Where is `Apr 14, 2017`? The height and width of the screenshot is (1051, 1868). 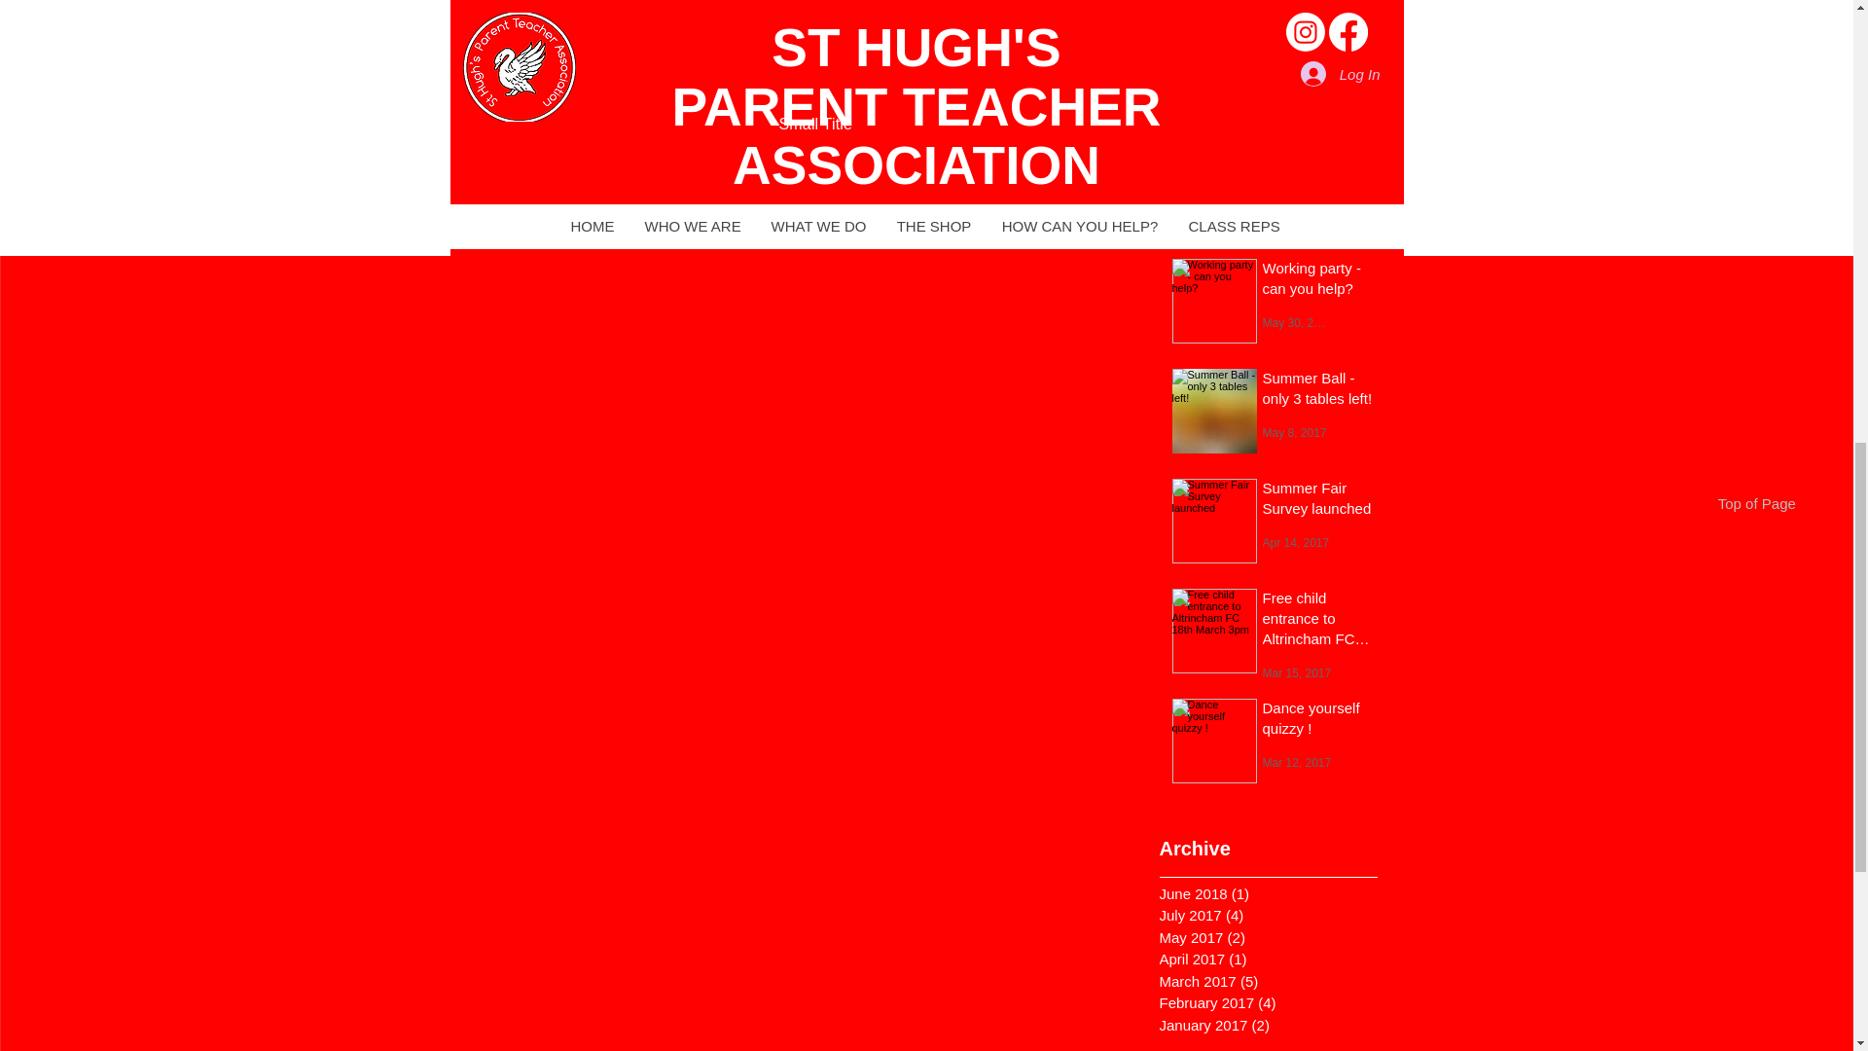
Apr 14, 2017 is located at coordinates (1296, 541).